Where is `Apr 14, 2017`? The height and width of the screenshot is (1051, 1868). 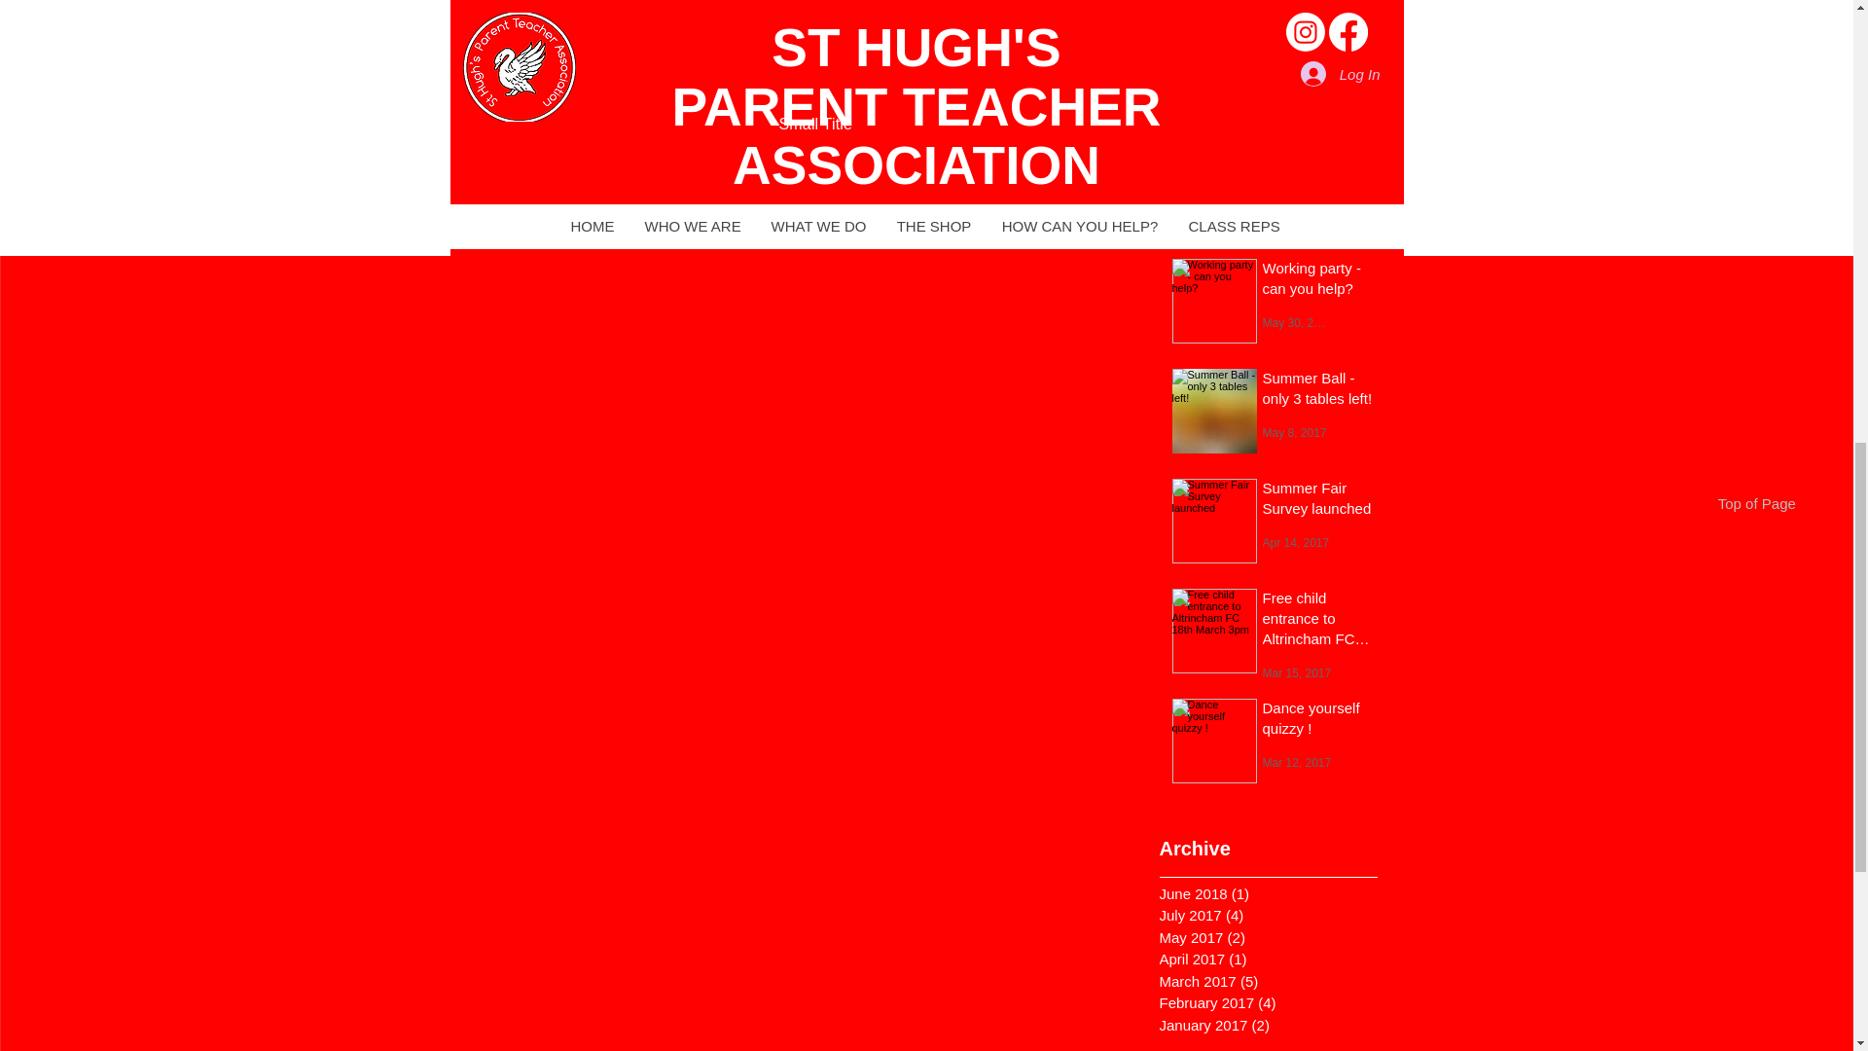
Apr 14, 2017 is located at coordinates (1296, 541).